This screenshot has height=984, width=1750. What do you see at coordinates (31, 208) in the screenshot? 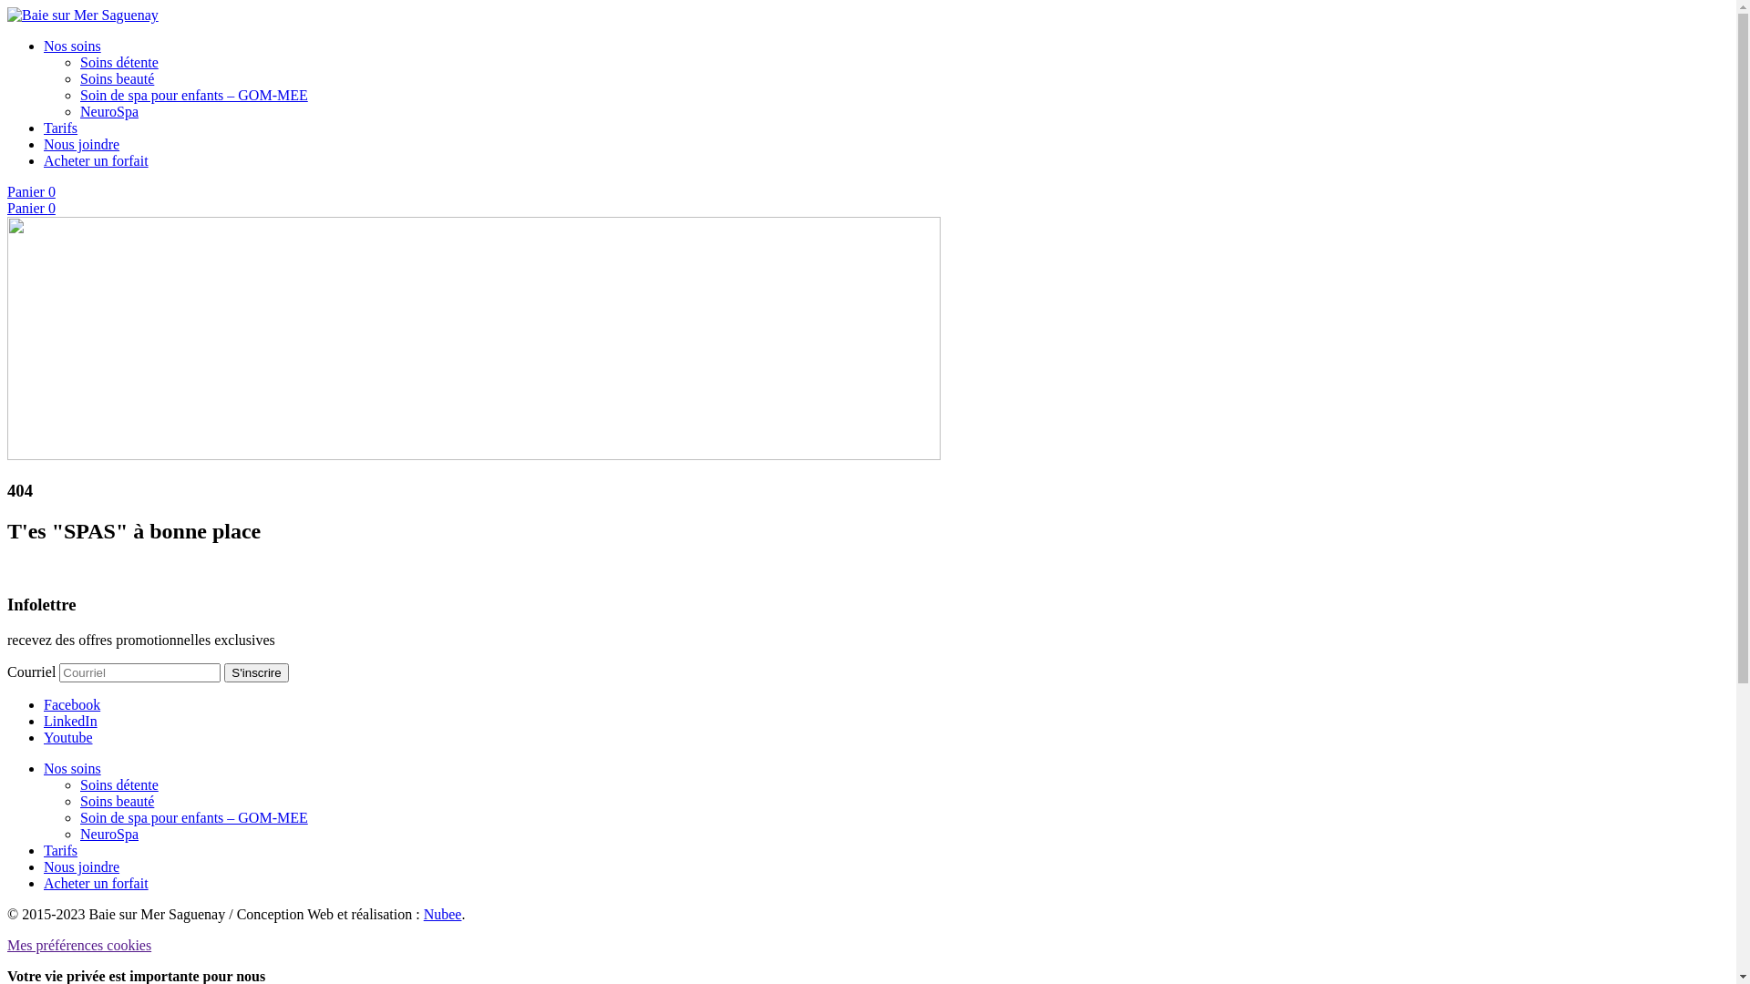
I see `Panier 0` at bounding box center [31, 208].